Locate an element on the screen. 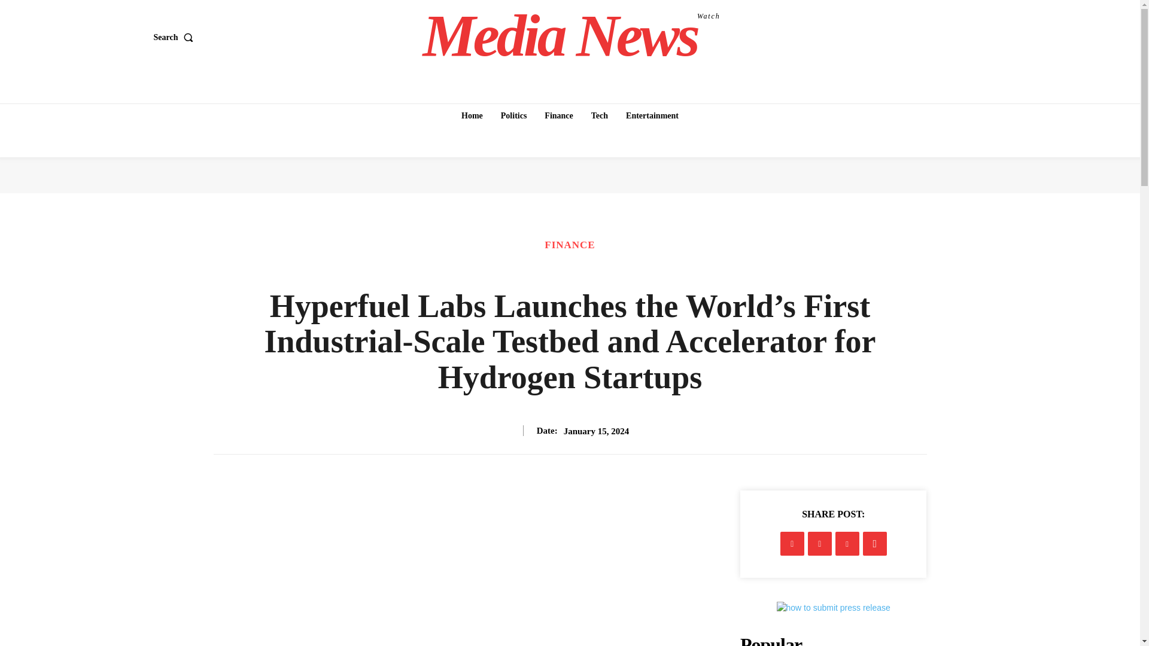  Pinterest is located at coordinates (847, 543).